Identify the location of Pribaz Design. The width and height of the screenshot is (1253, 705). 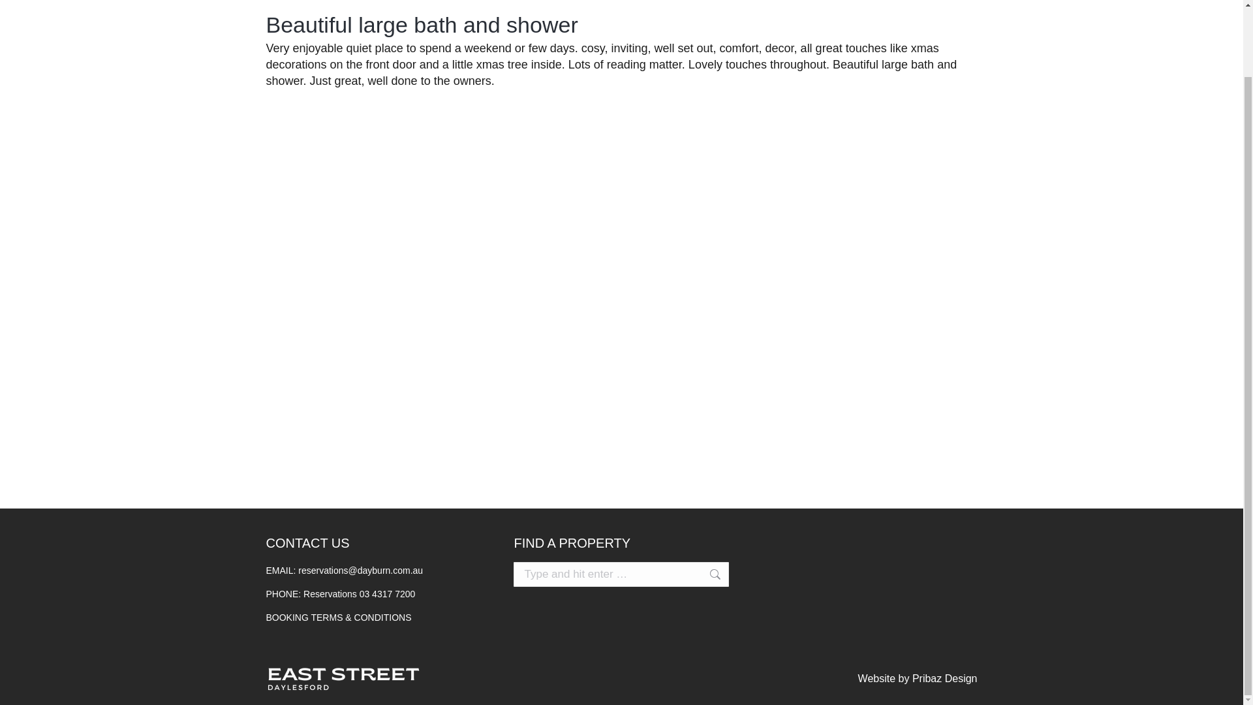
(944, 601).